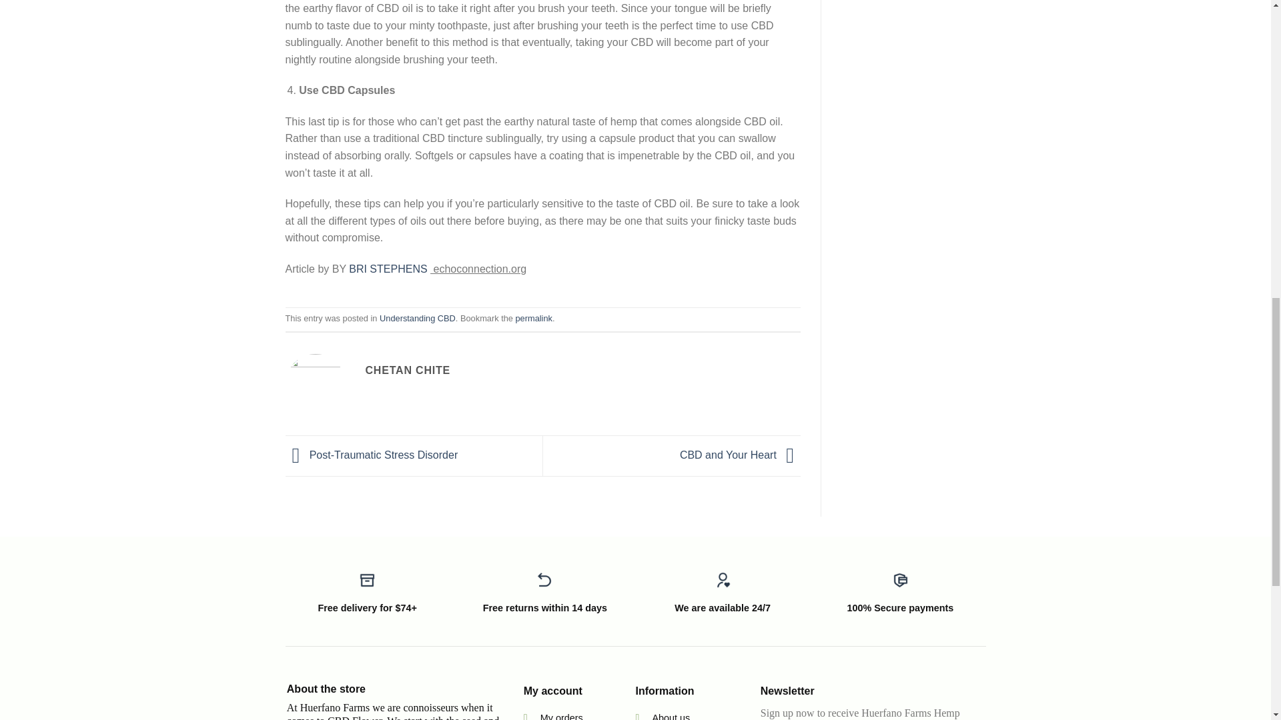 This screenshot has height=720, width=1281. Describe the element at coordinates (372, 455) in the screenshot. I see `Post-Traumatic Stress Disorder` at that location.